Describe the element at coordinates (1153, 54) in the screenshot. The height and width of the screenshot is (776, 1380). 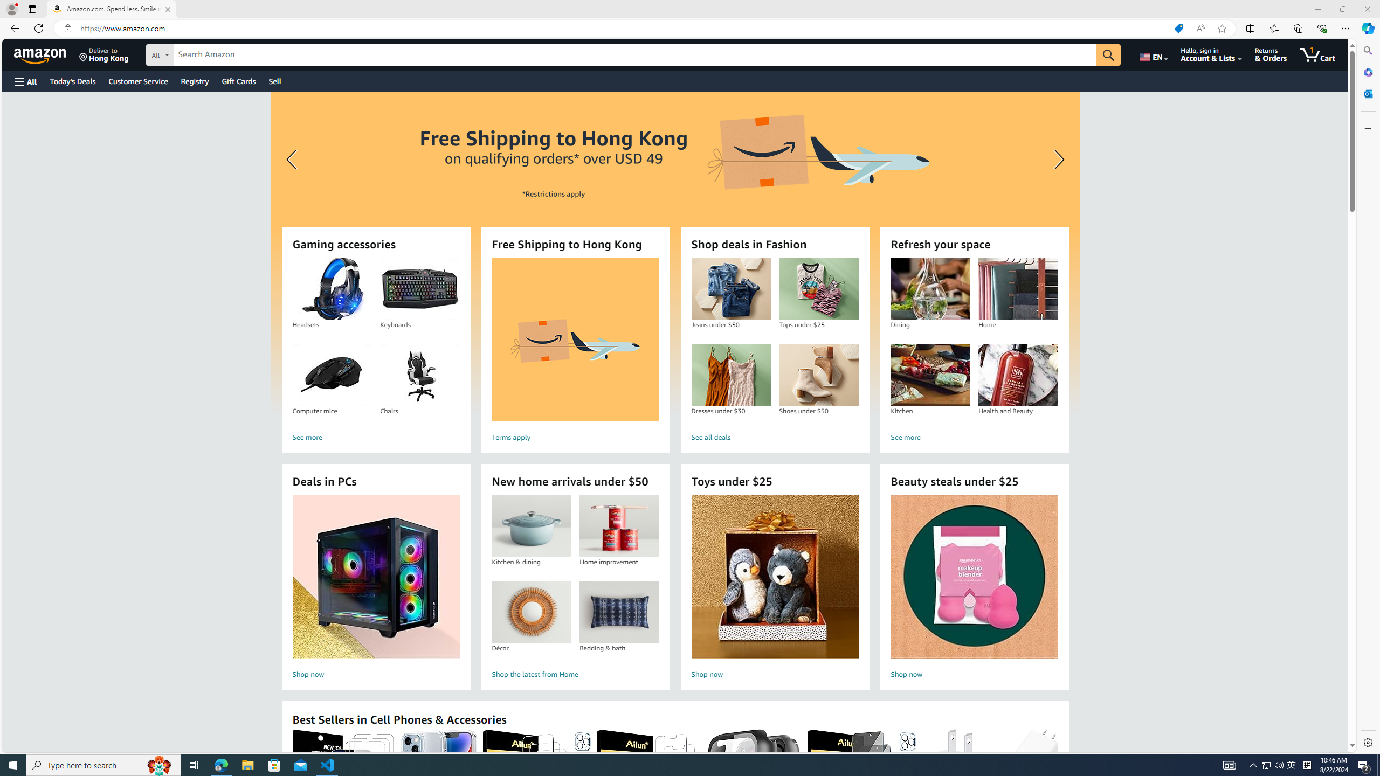
I see `Choose a language for shopping.` at that location.